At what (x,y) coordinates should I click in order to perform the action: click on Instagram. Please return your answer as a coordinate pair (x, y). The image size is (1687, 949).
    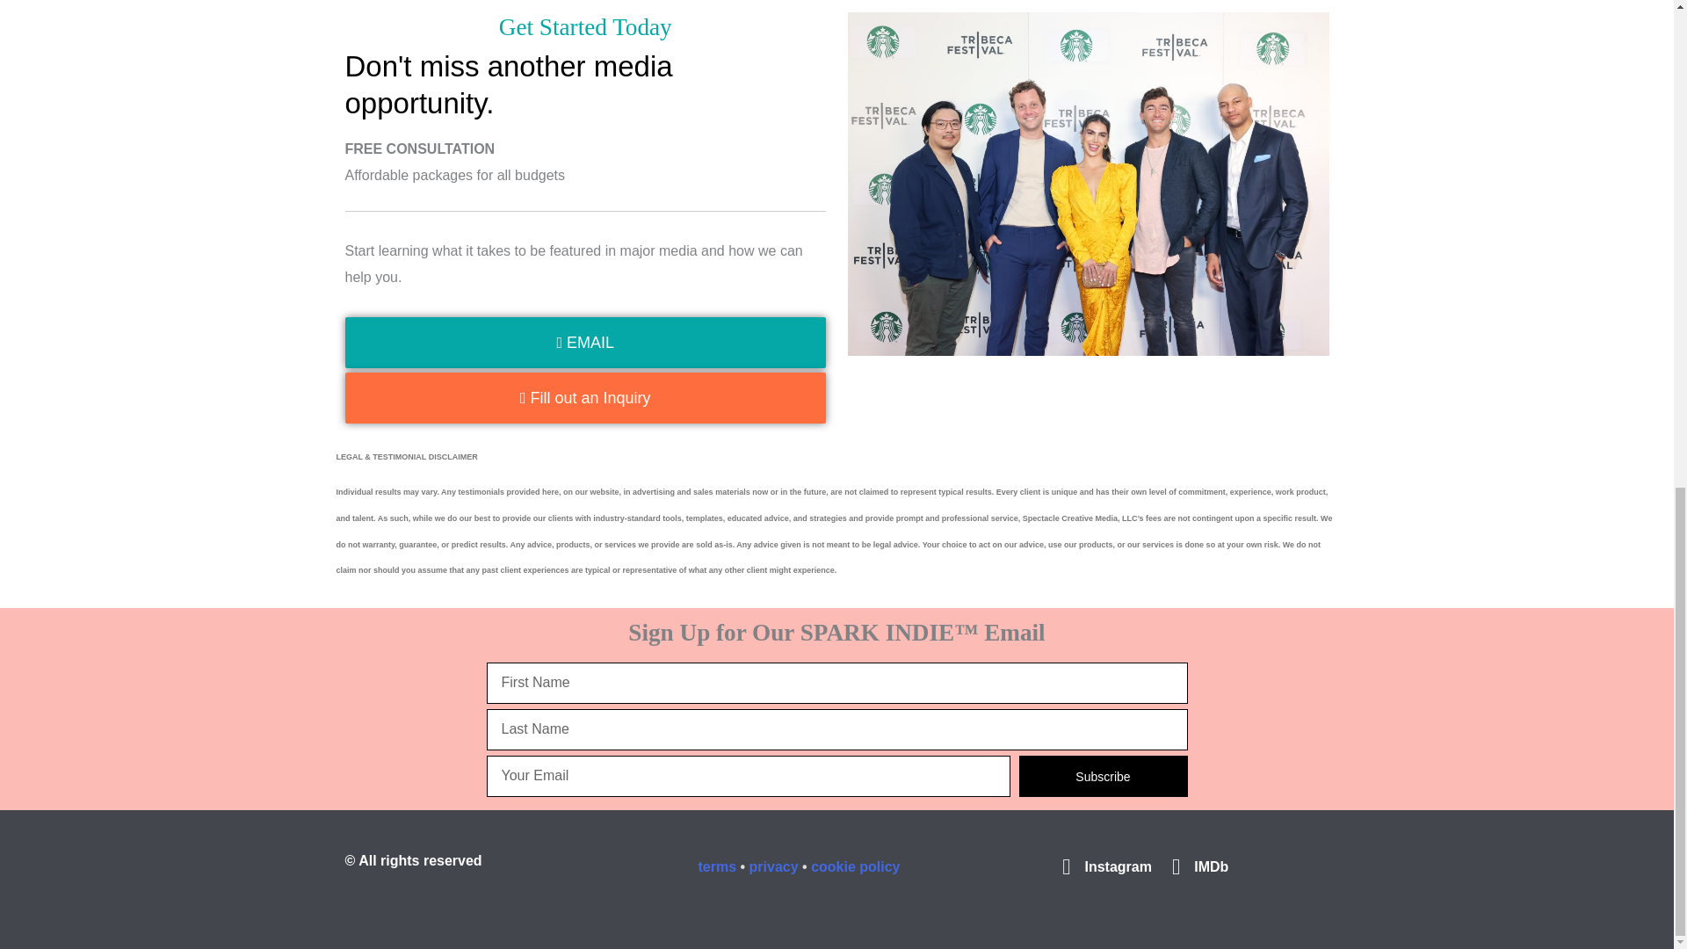
    Looking at the image, I should click on (1102, 867).